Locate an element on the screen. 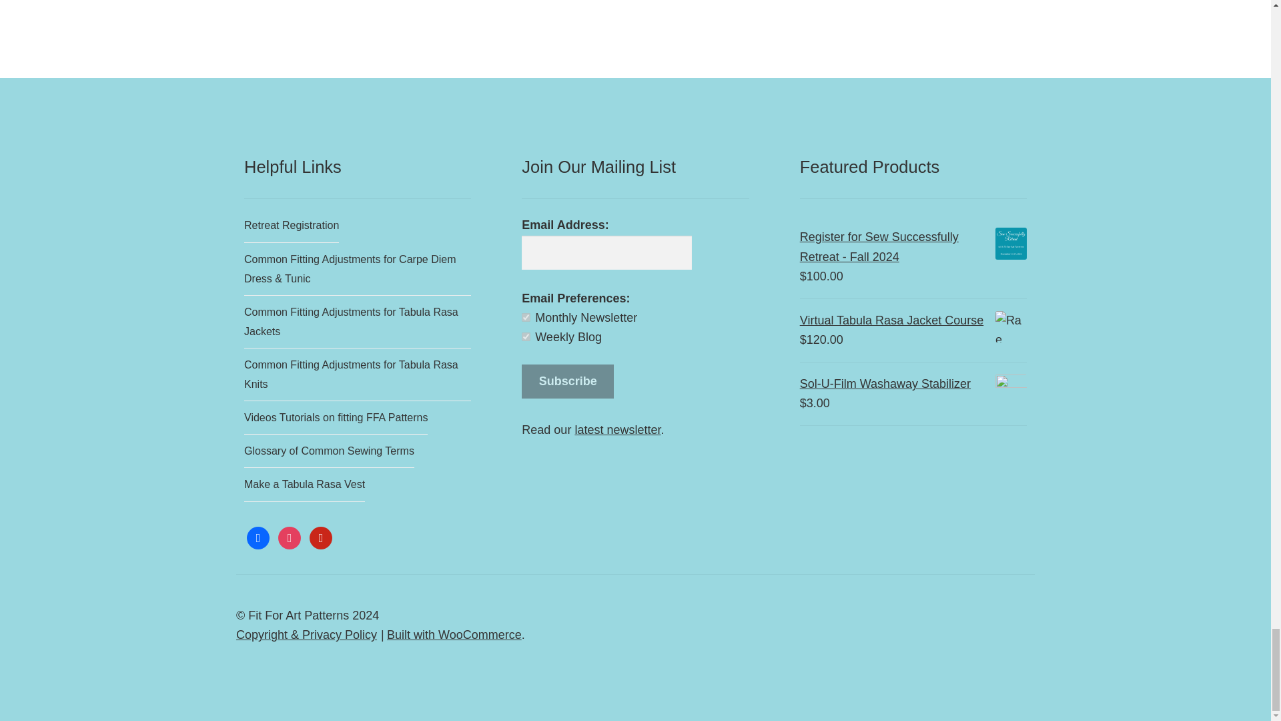 The width and height of the screenshot is (1281, 721). WooCommerce - The Best eCommerce Platform for WordPress is located at coordinates (454, 634).